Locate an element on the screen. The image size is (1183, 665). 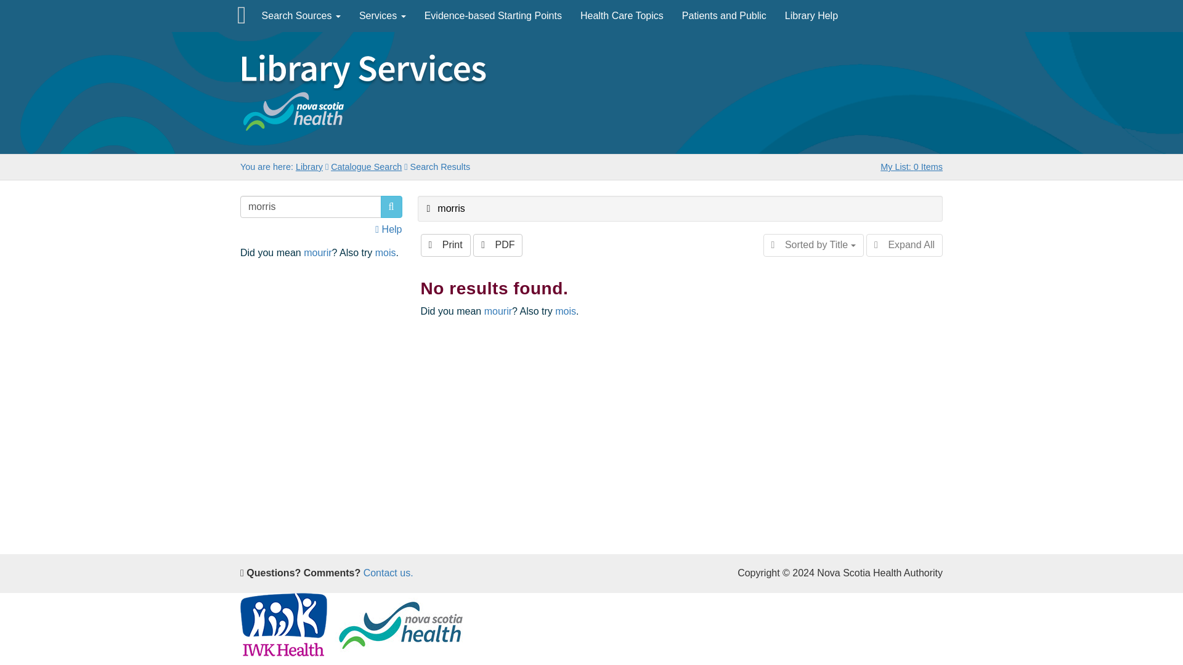
Health Care Topics is located at coordinates (622, 16).